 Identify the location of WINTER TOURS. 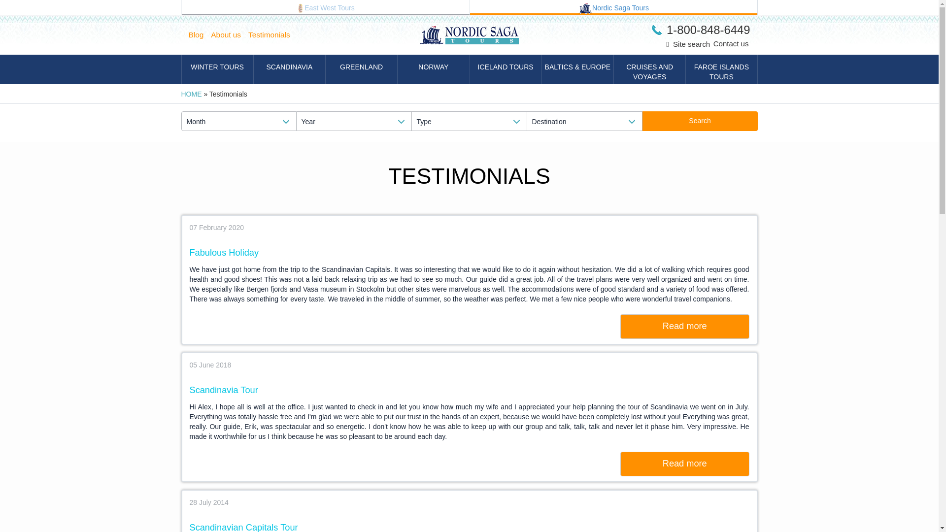
(217, 69).